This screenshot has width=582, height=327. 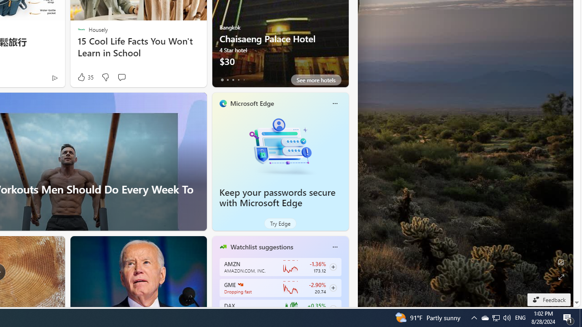 I want to click on tab-1, so click(x=227, y=80).